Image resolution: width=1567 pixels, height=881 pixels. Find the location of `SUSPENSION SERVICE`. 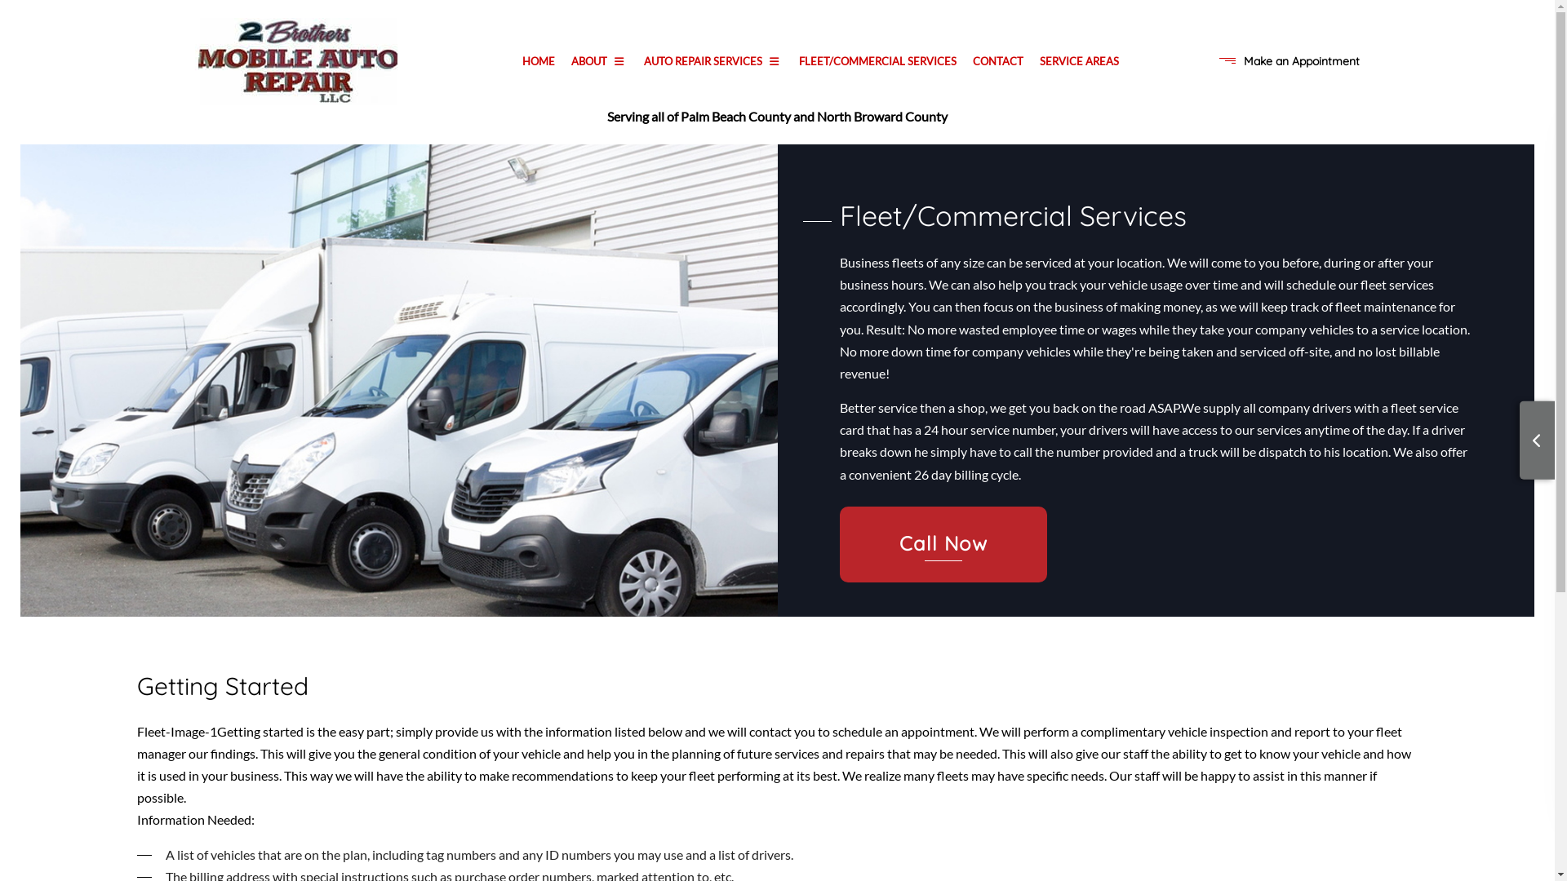

SUSPENSION SERVICE is located at coordinates (585, 167).